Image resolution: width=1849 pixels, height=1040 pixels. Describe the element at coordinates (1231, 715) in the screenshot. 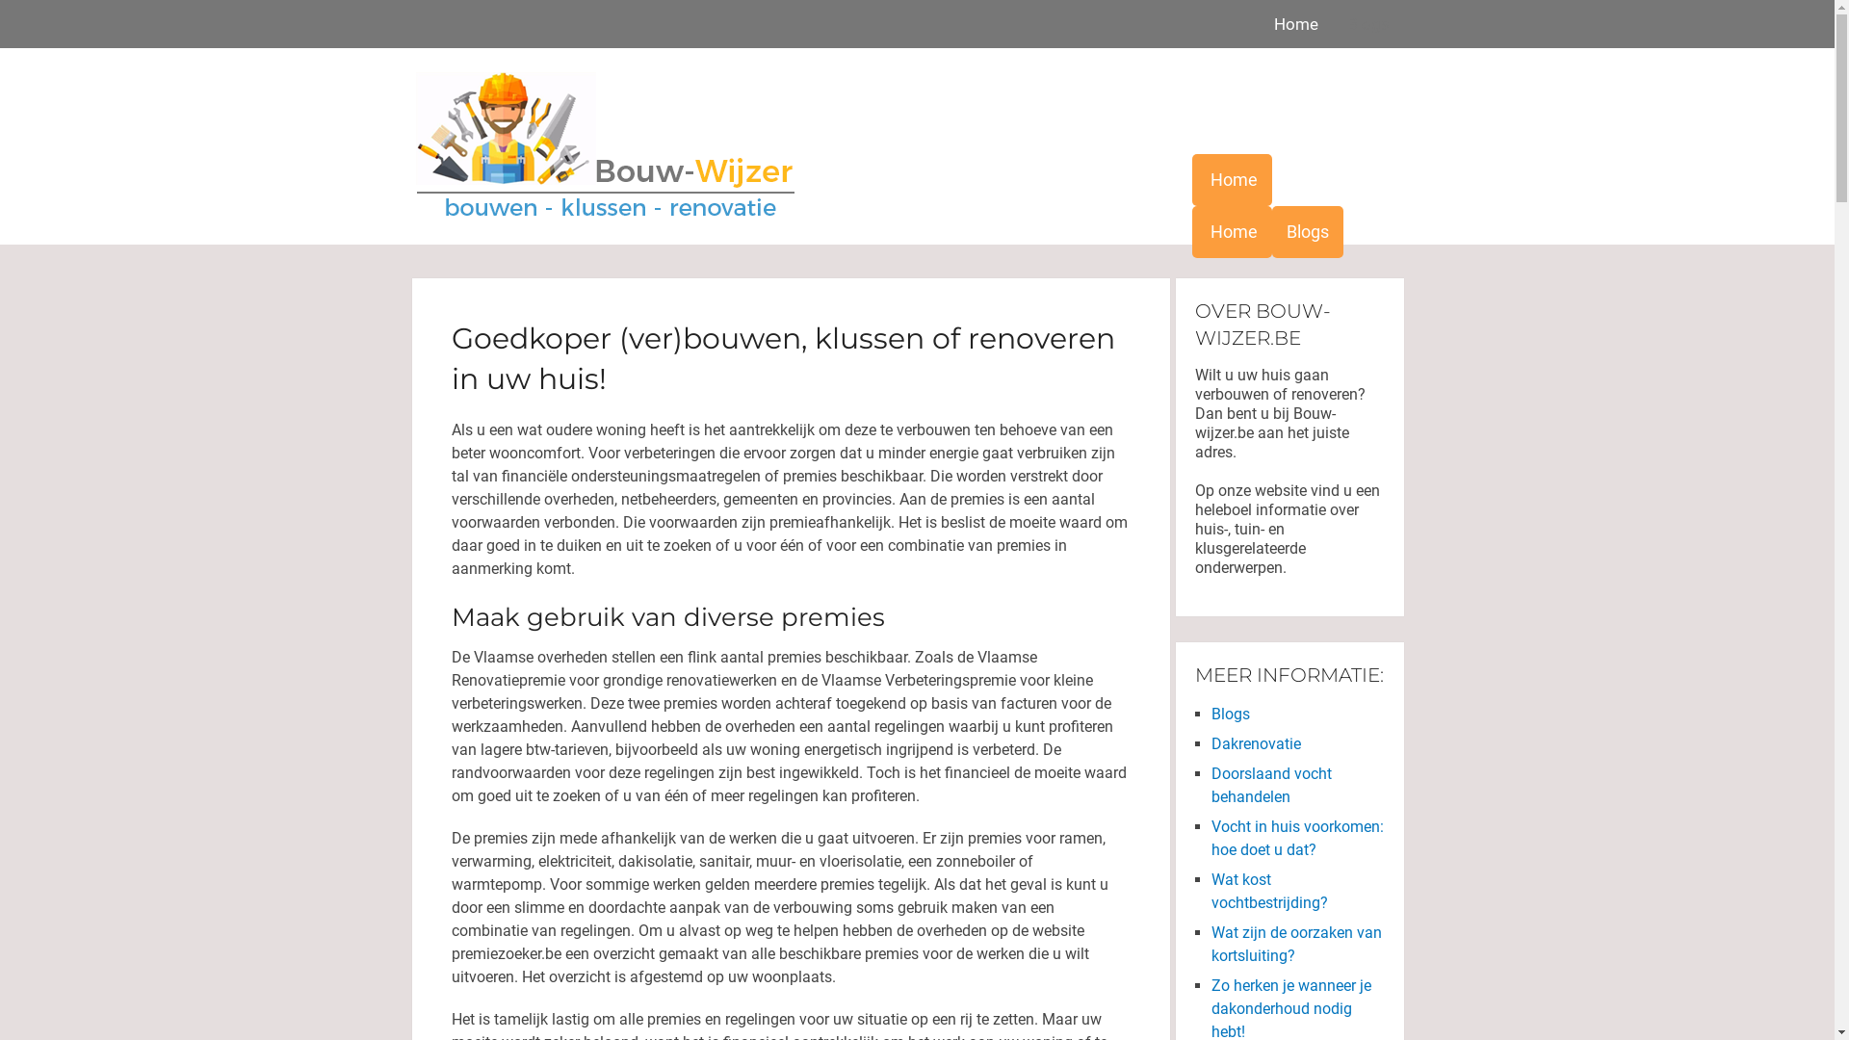

I see `Blogs` at that location.